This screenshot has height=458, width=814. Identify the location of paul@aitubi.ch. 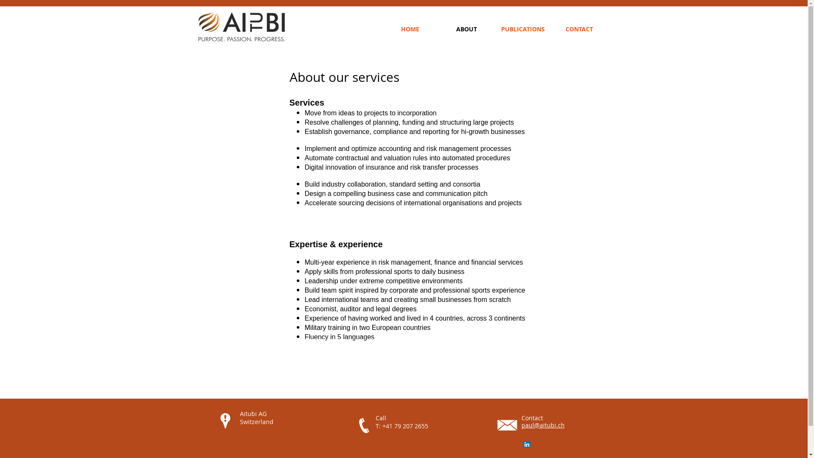
(543, 425).